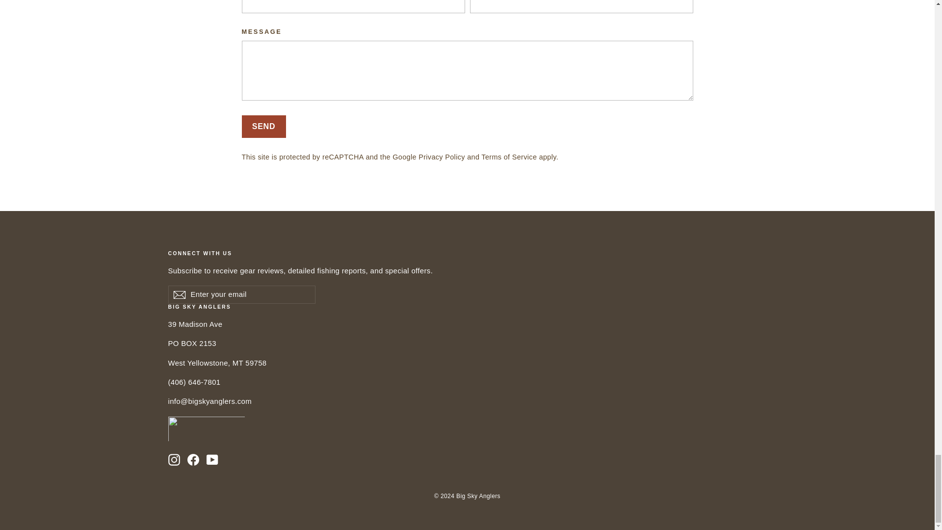  Describe the element at coordinates (174, 459) in the screenshot. I see `Big Sky Anglers on Instagram` at that location.